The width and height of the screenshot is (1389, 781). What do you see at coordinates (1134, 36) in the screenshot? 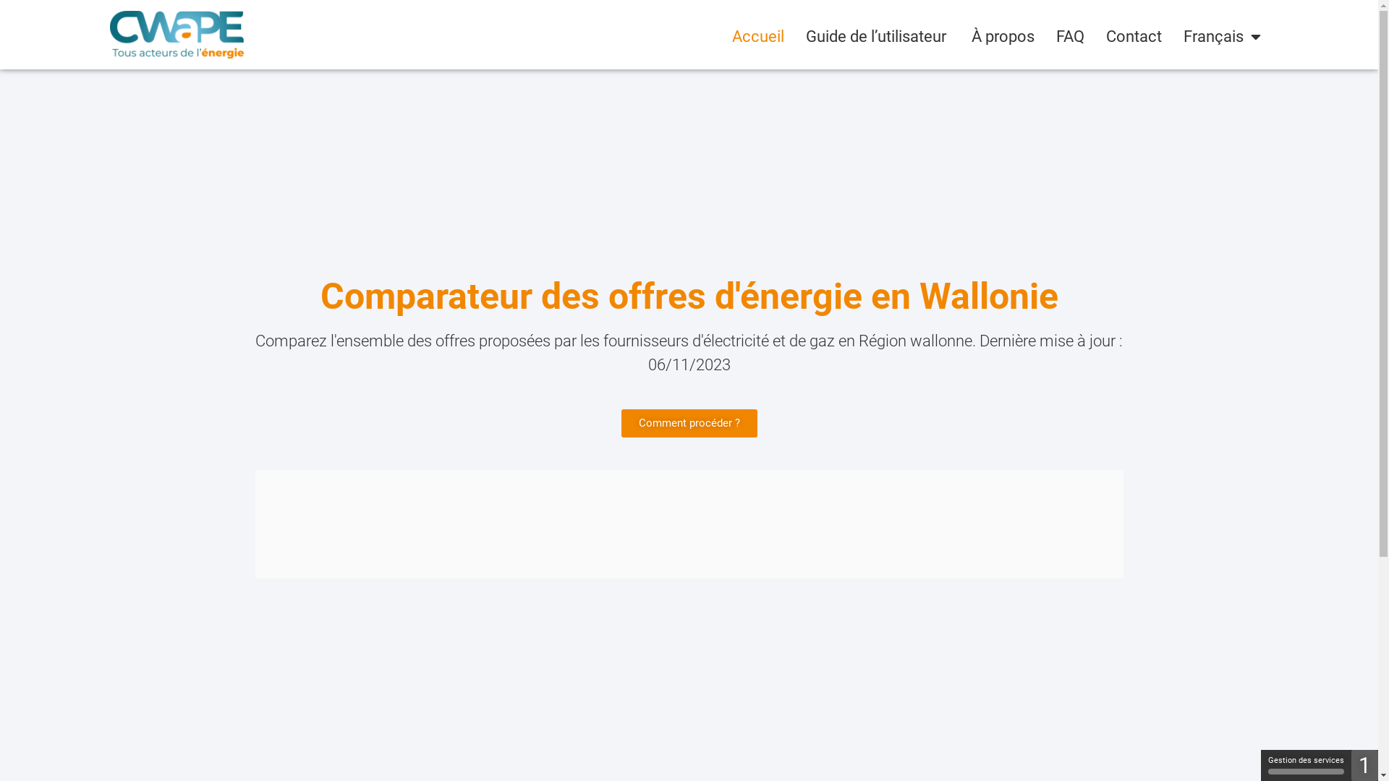
I see `Contact` at bounding box center [1134, 36].